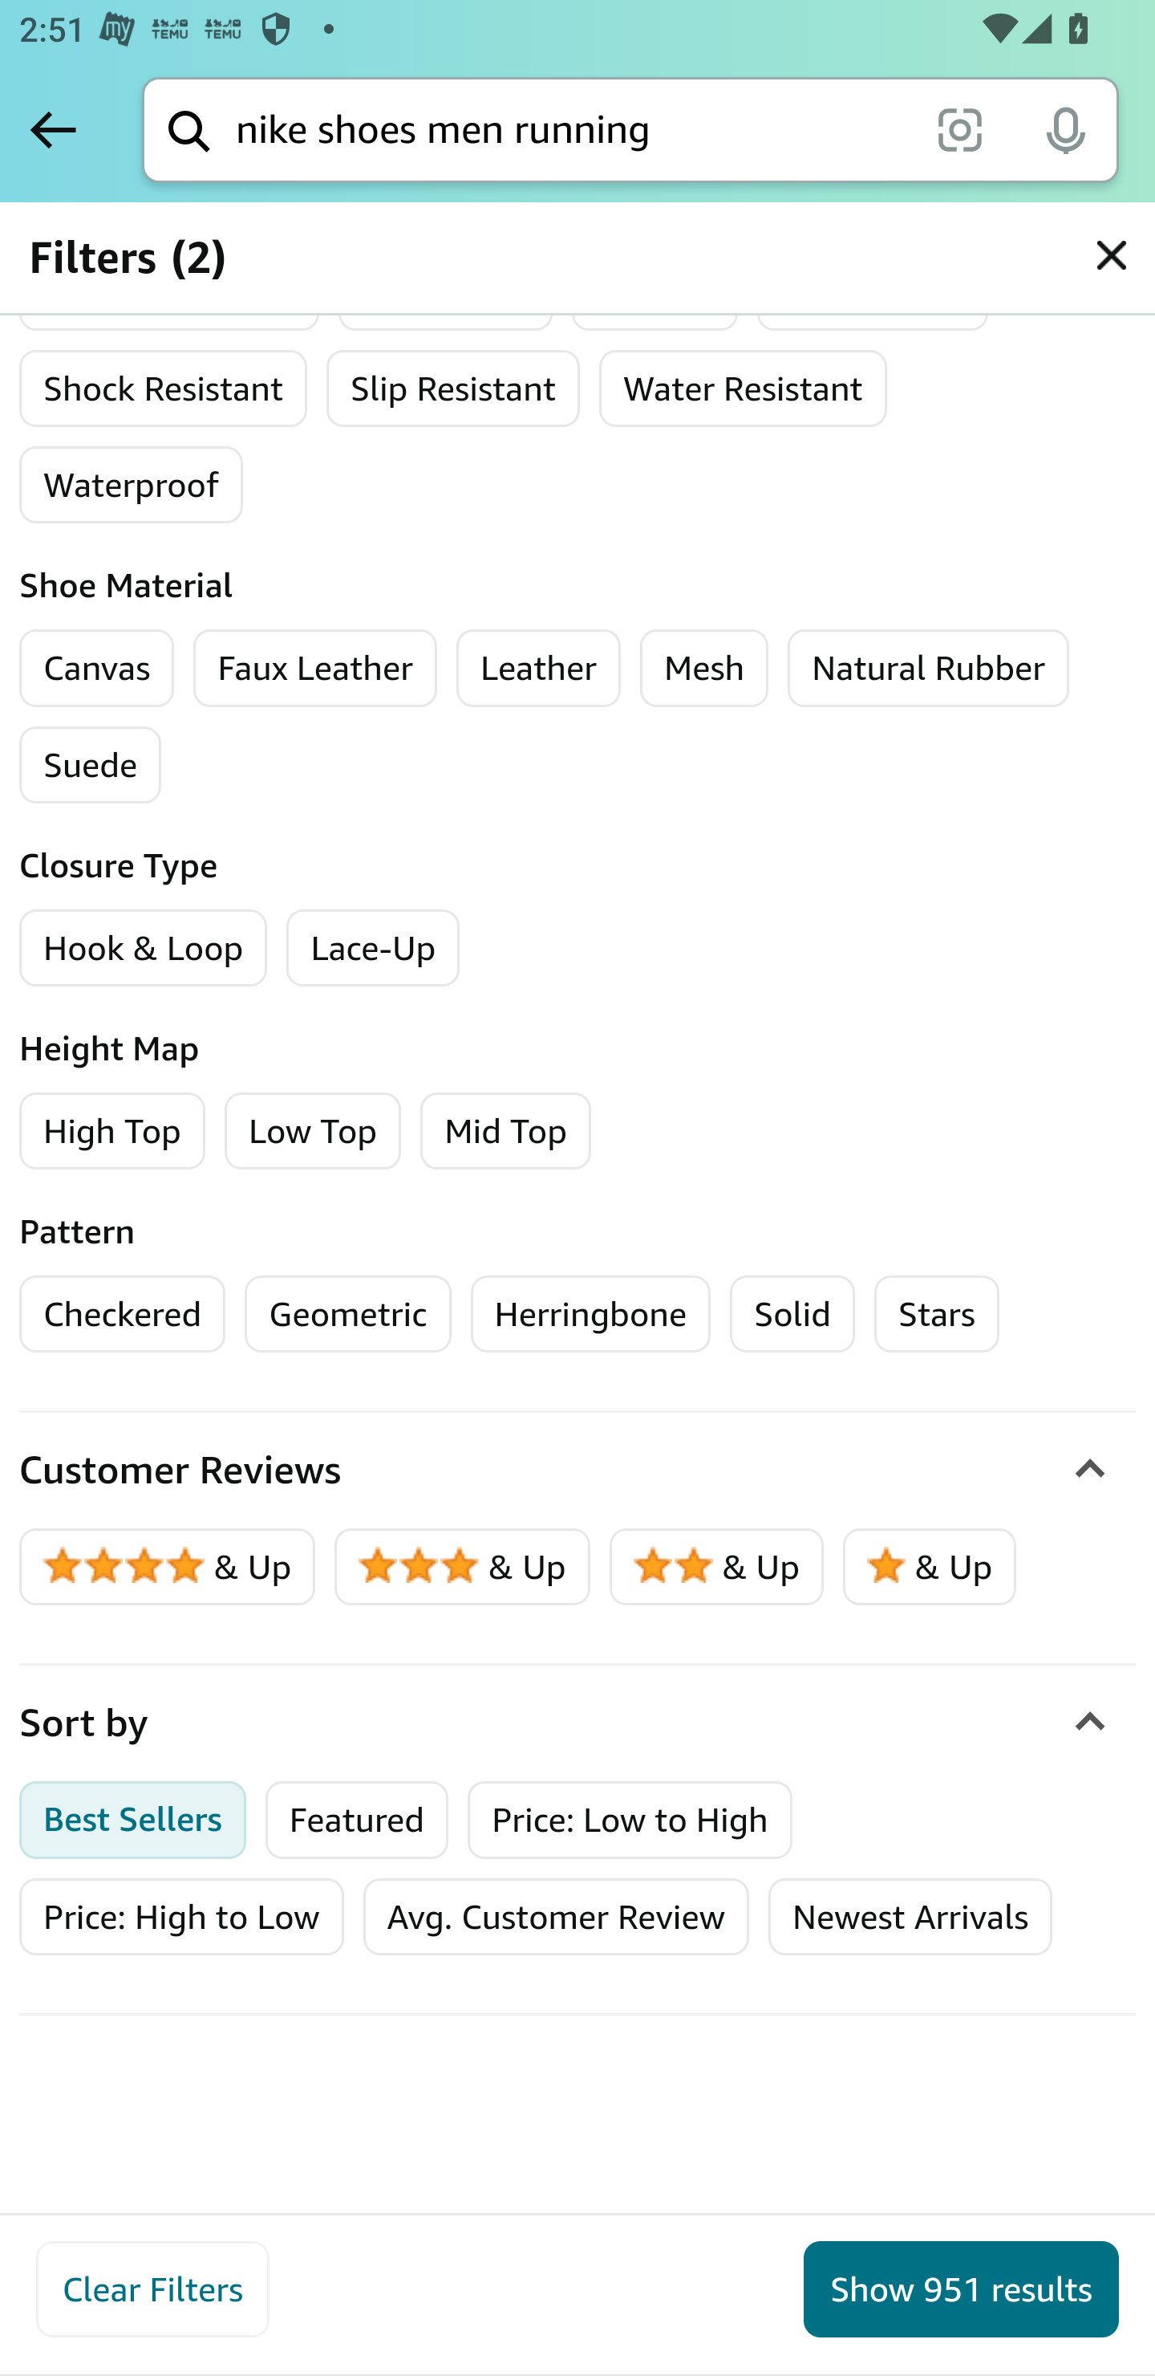 This screenshot has height=2376, width=1155. Describe the element at coordinates (347, 1313) in the screenshot. I see `Geometric` at that location.